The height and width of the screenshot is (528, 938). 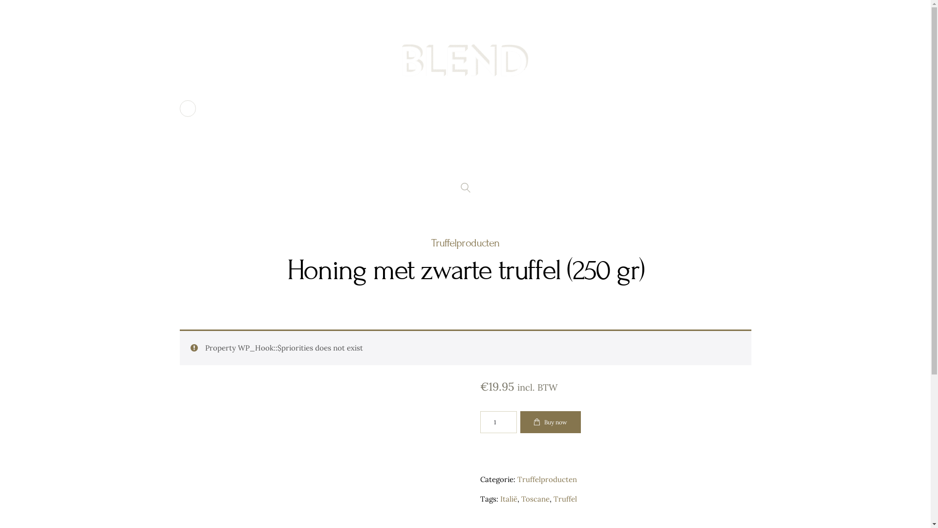 What do you see at coordinates (550, 422) in the screenshot?
I see `Buy now` at bounding box center [550, 422].